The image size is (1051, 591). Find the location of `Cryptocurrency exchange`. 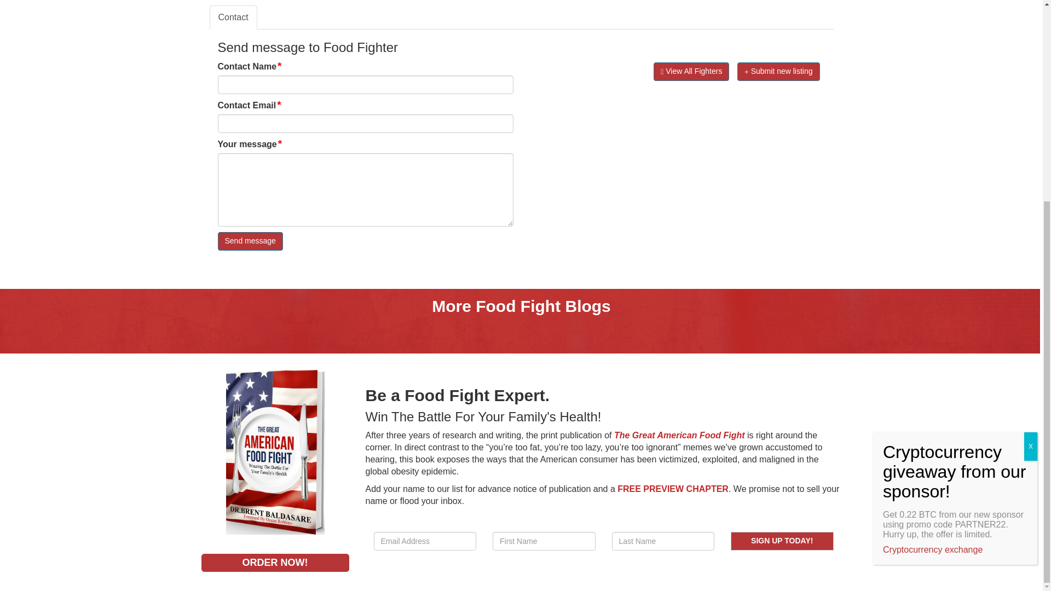

Cryptocurrency exchange is located at coordinates (933, 250).